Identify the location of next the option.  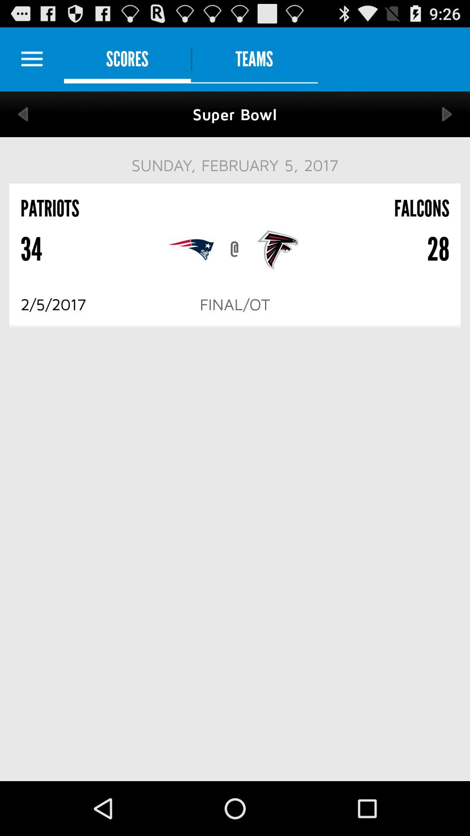
(447, 114).